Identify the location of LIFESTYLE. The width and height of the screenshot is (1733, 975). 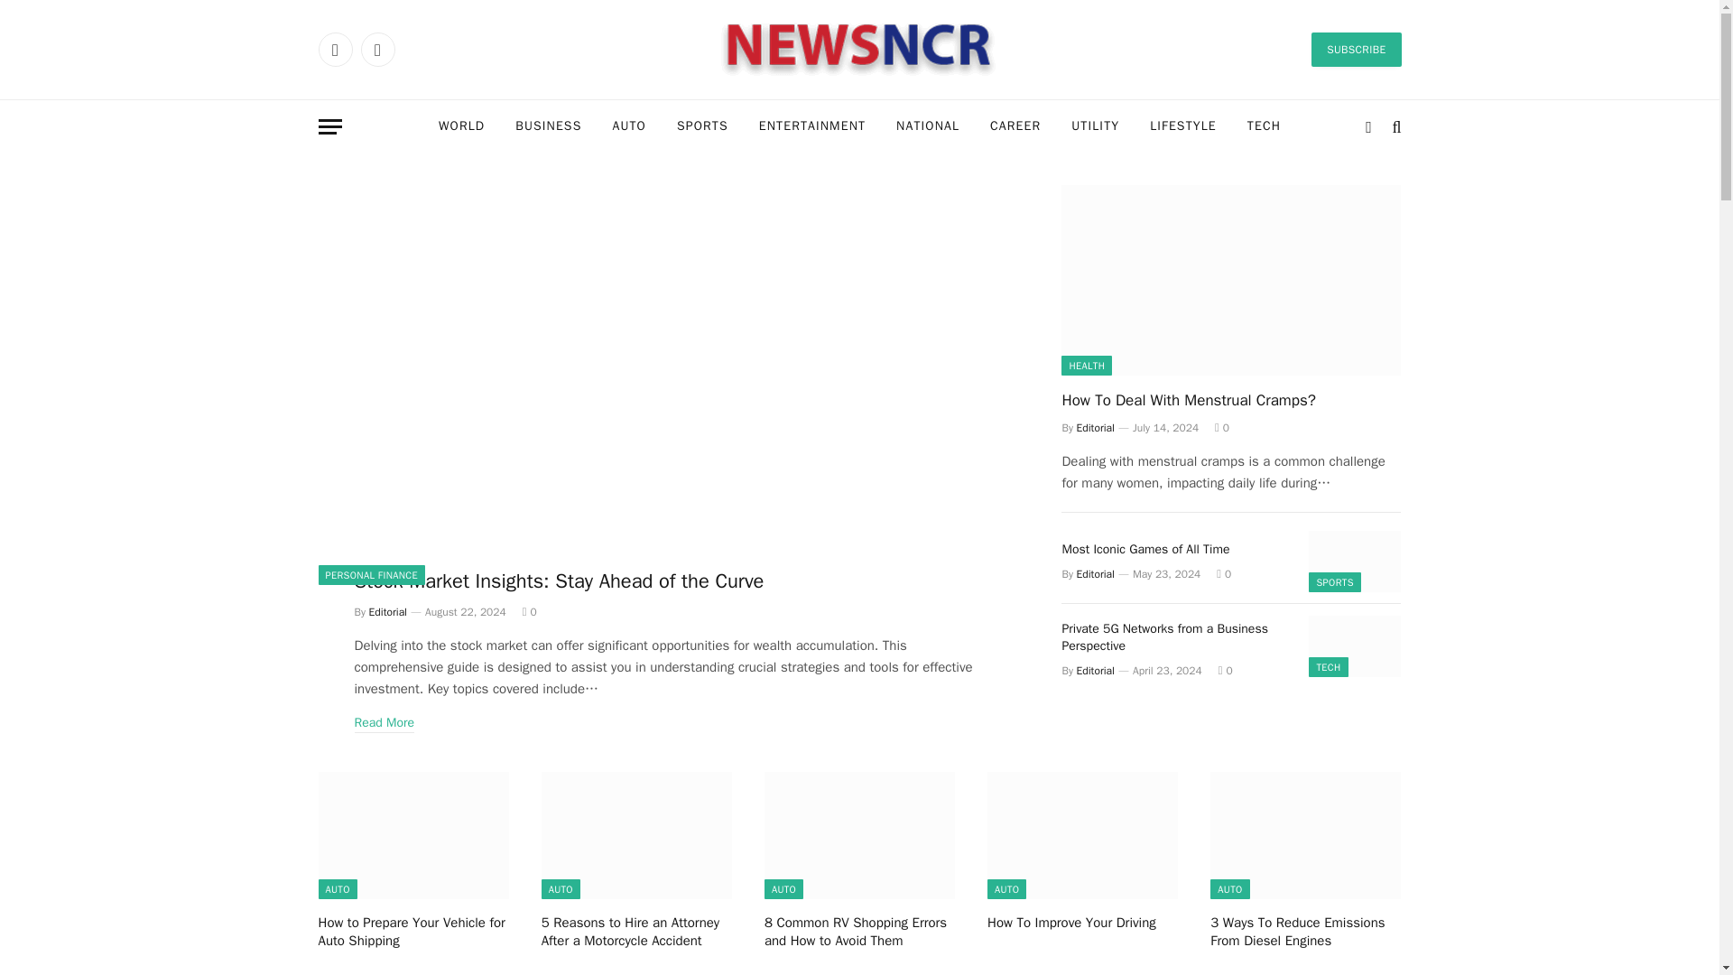
(1183, 126).